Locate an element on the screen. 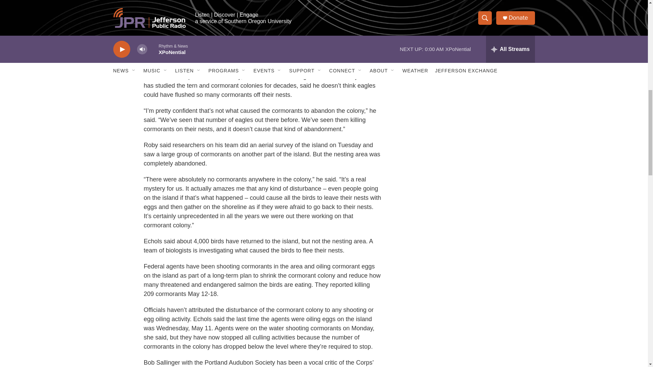 Image resolution: width=653 pixels, height=367 pixels. 3rd party ad content is located at coordinates (476, 7).